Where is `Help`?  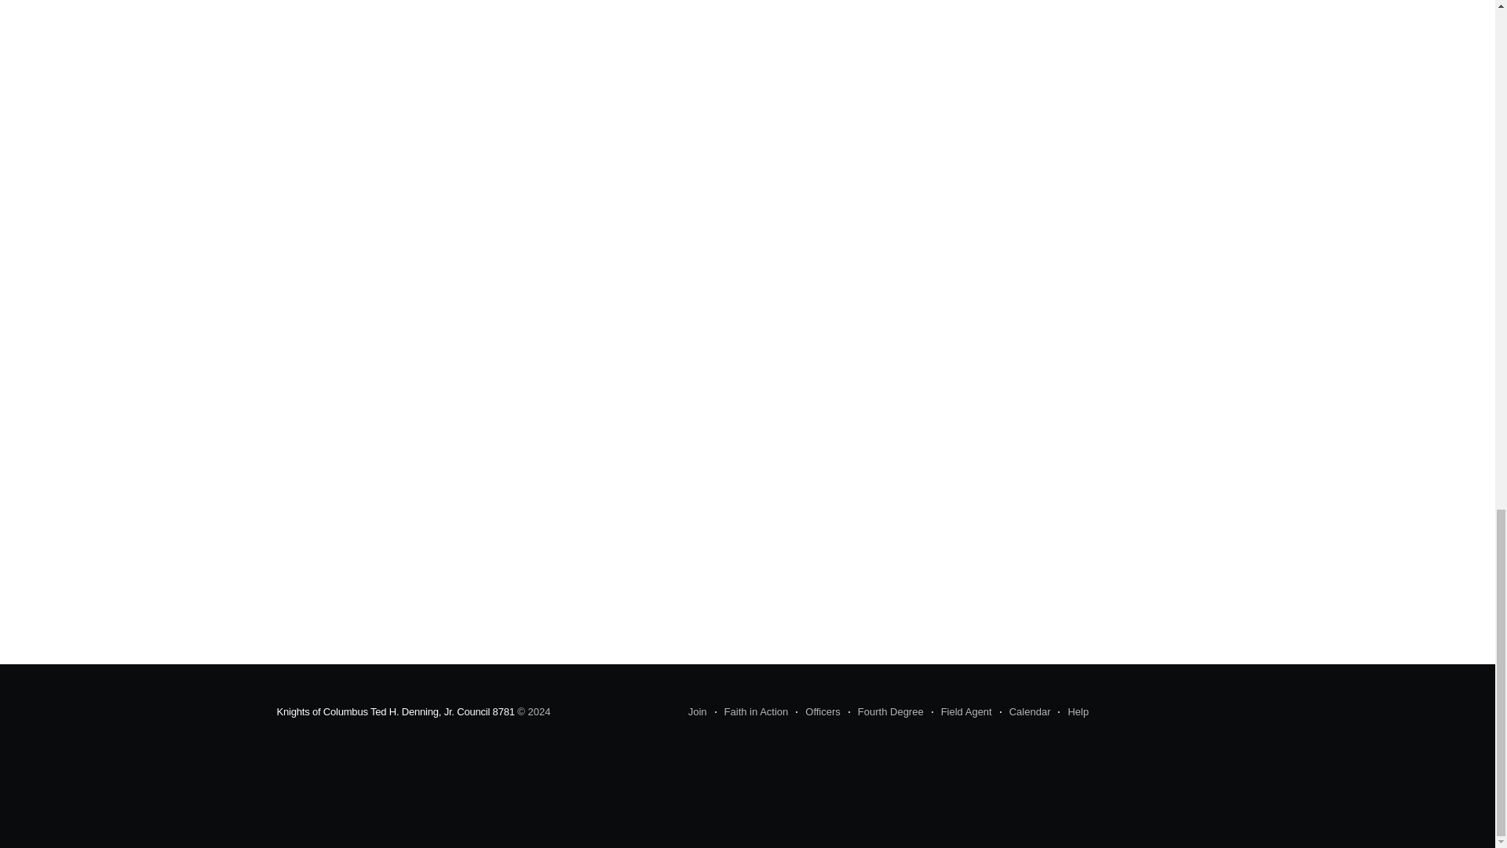 Help is located at coordinates (1072, 712).